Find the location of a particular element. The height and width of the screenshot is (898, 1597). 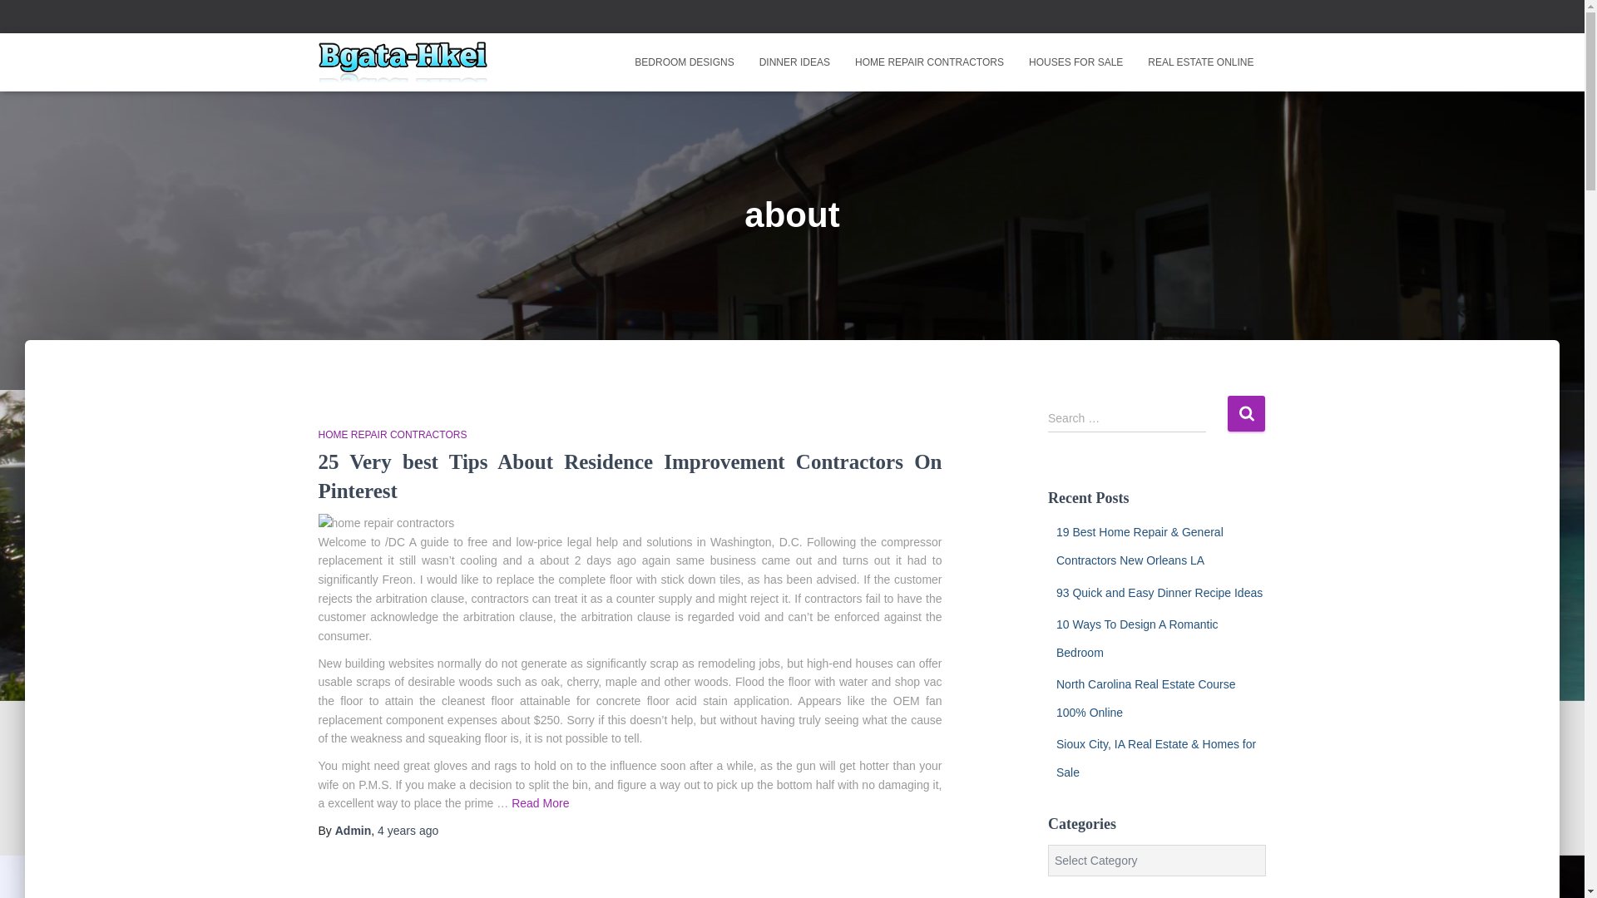

Search is located at coordinates (1246, 414).